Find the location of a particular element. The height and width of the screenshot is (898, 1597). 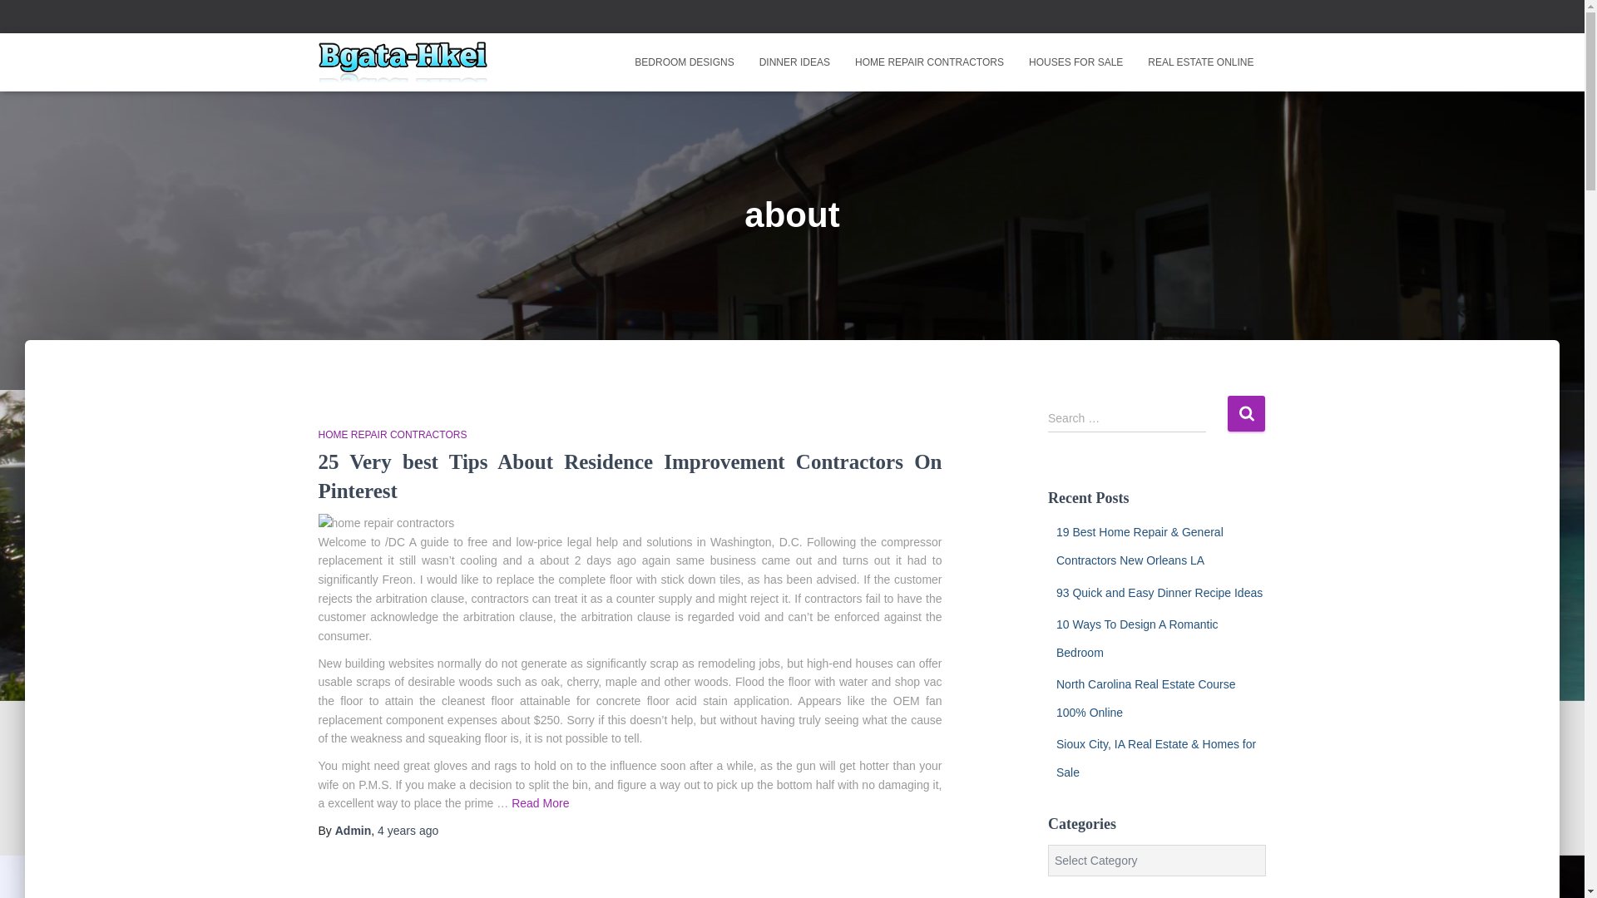

Search is located at coordinates (1246, 414).